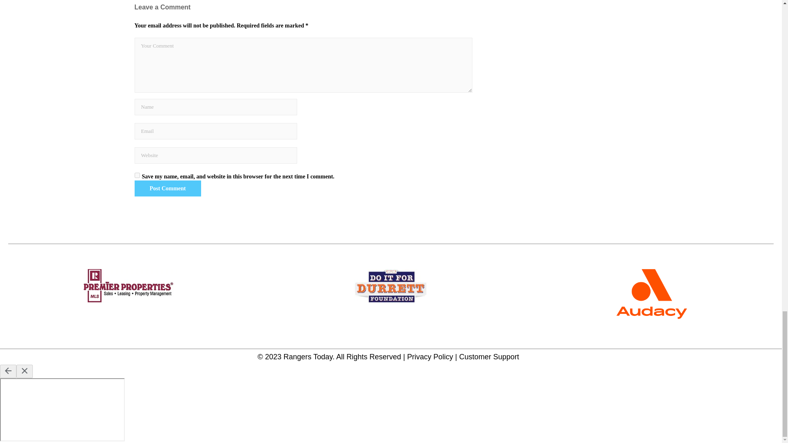 This screenshot has height=443, width=788. Describe the element at coordinates (137, 176) in the screenshot. I see `yes` at that location.